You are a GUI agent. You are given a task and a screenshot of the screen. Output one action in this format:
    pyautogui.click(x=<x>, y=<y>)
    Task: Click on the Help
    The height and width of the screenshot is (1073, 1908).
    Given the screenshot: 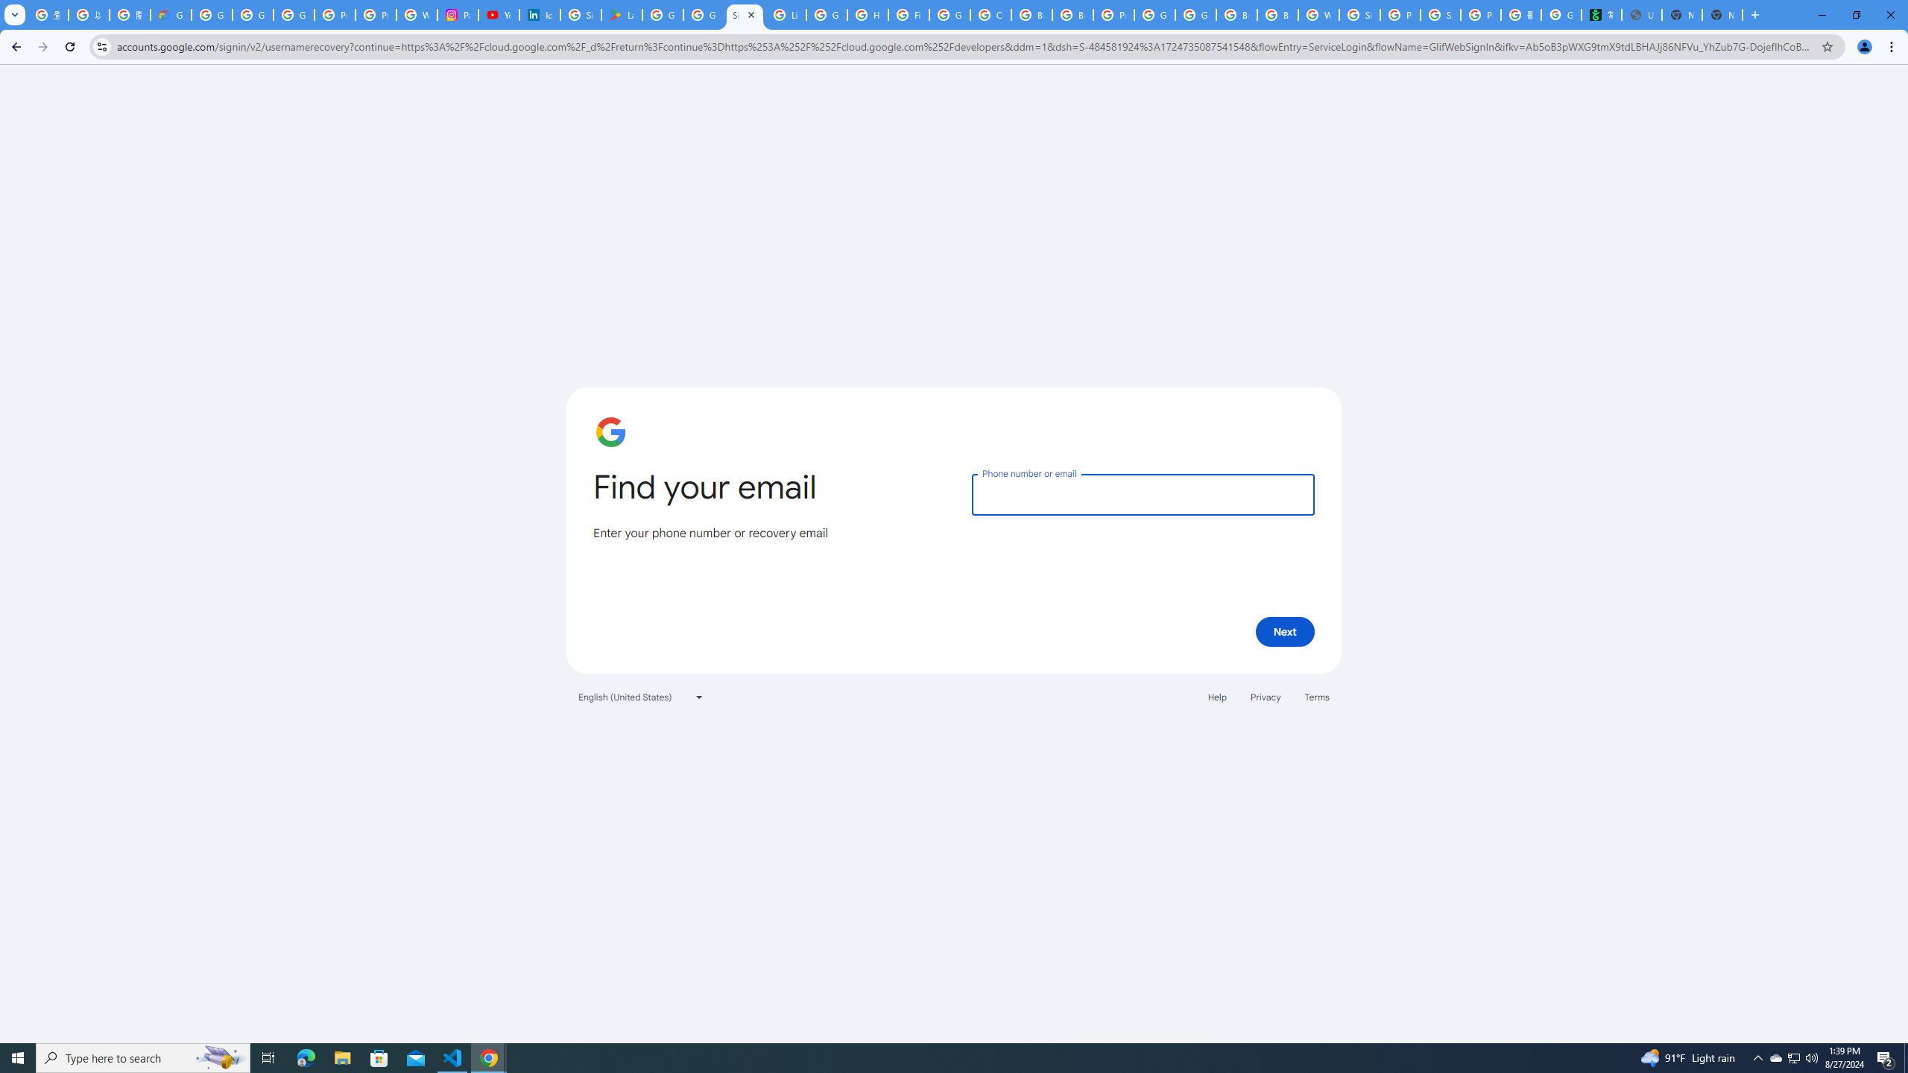 What is the action you would take?
    pyautogui.click(x=1216, y=696)
    